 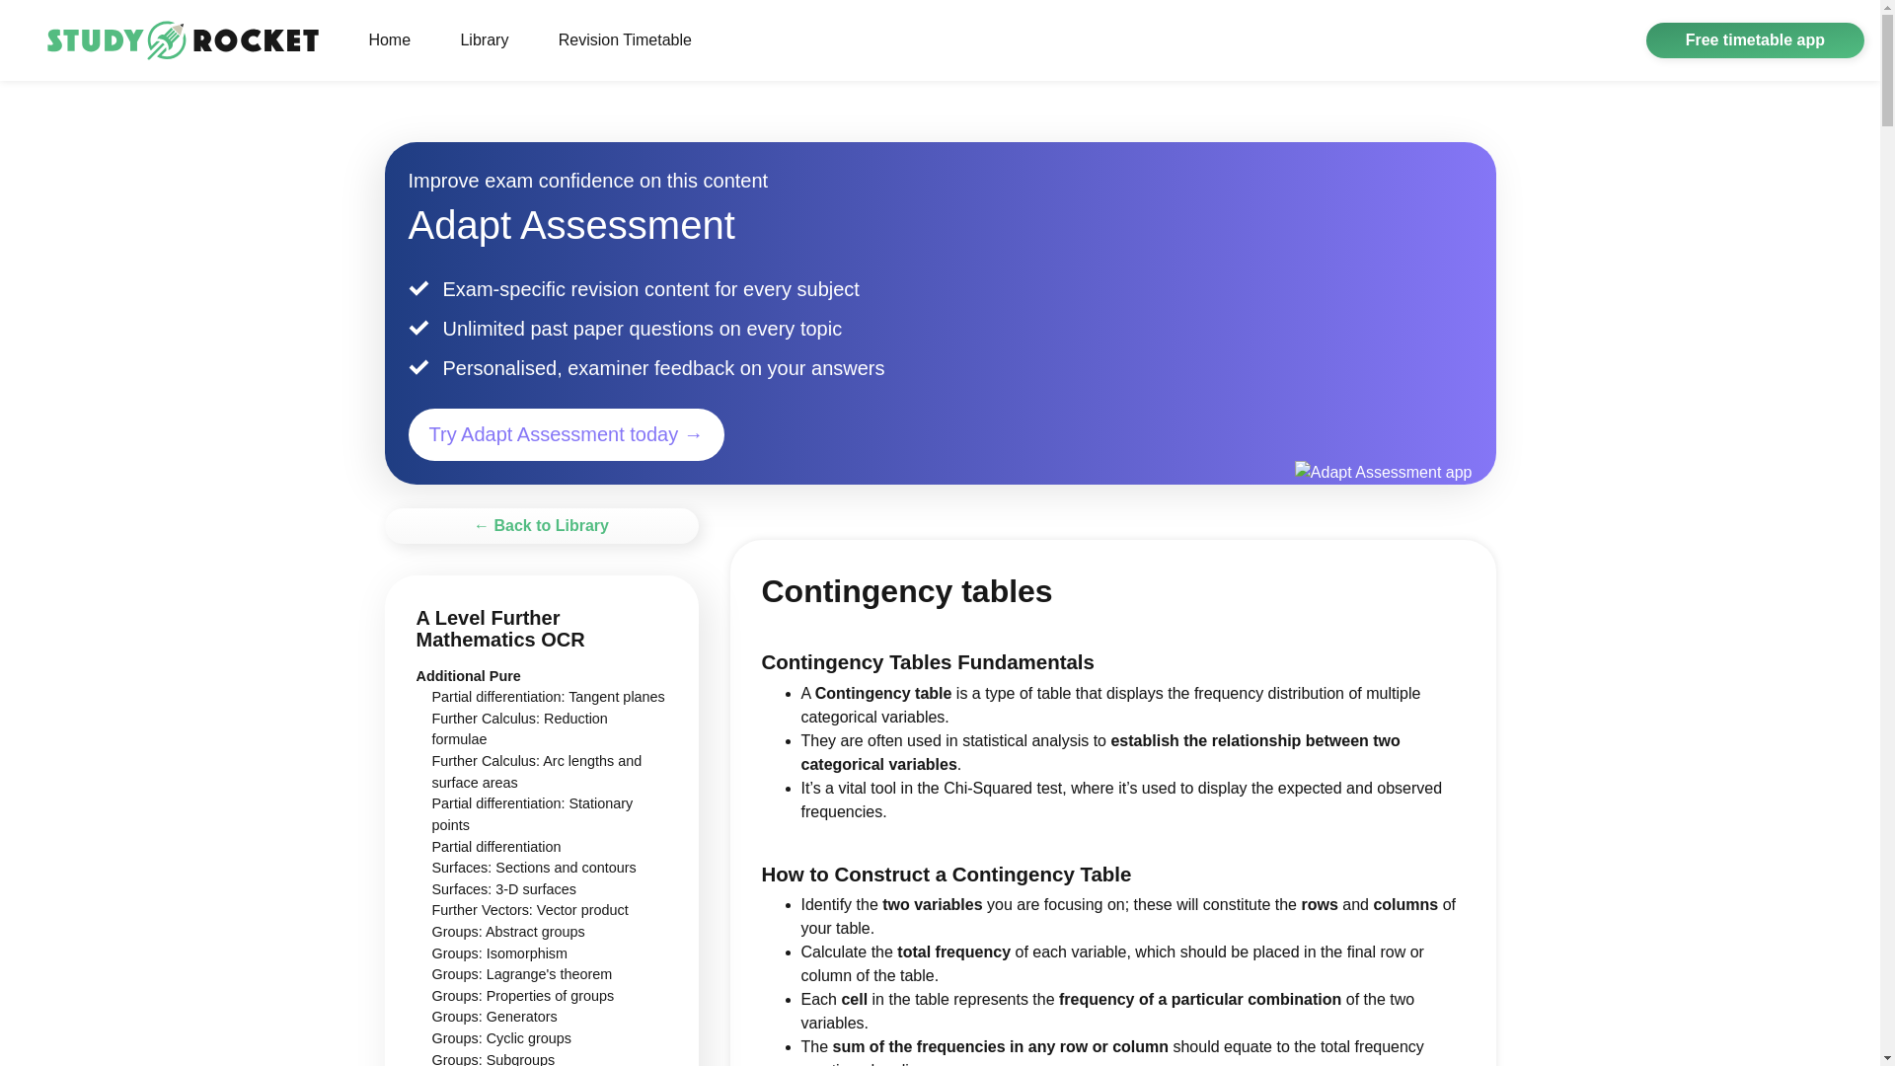 What do you see at coordinates (389, 39) in the screenshot?
I see `Home` at bounding box center [389, 39].